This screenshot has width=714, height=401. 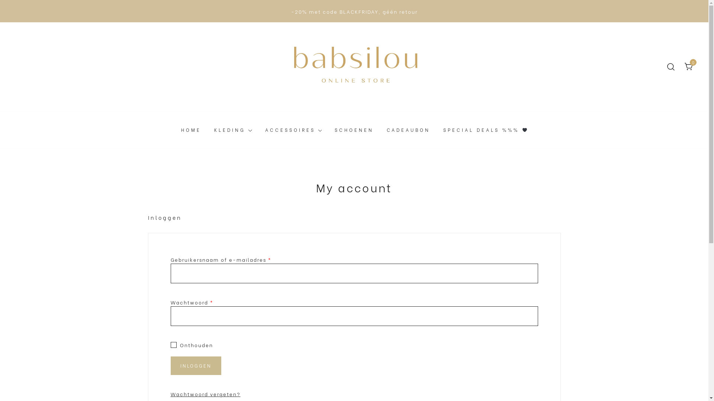 I want to click on SCHOENEN, so click(x=354, y=130).